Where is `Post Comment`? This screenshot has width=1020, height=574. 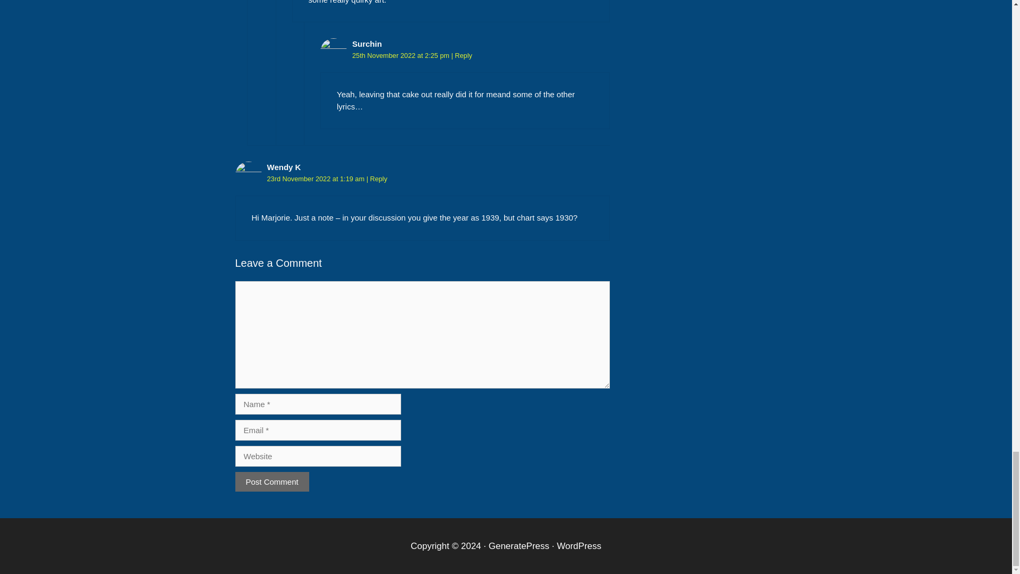 Post Comment is located at coordinates (271, 482).